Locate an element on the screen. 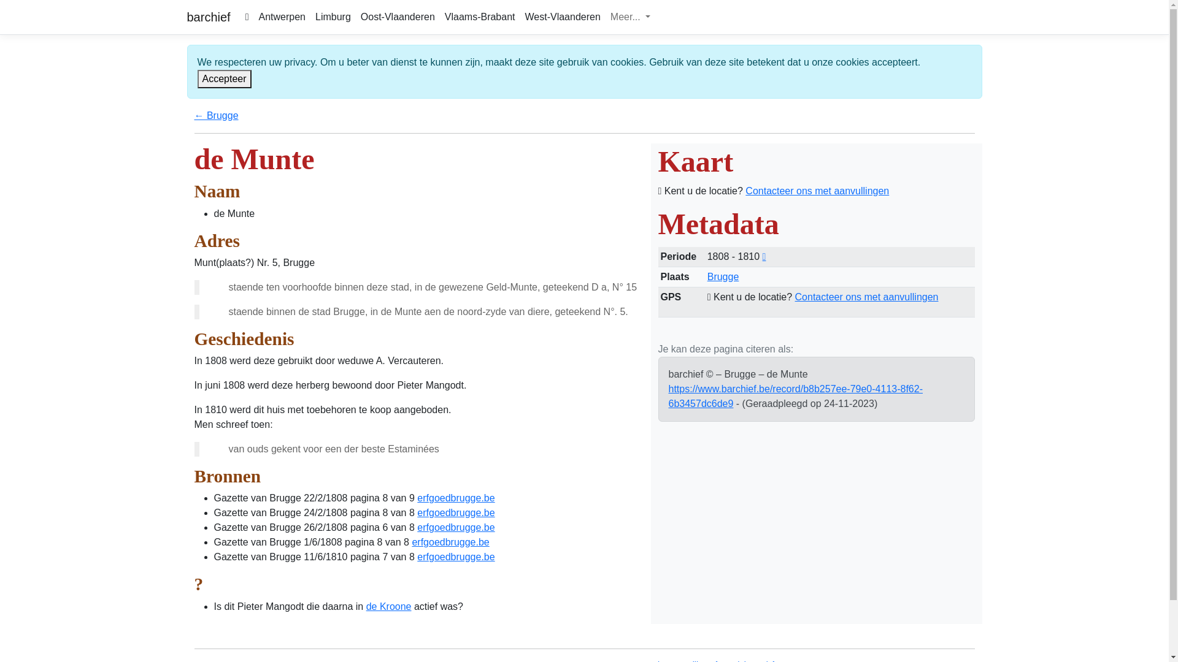 The height and width of the screenshot is (662, 1178). Oost-Vlaanderen is located at coordinates (398, 17).